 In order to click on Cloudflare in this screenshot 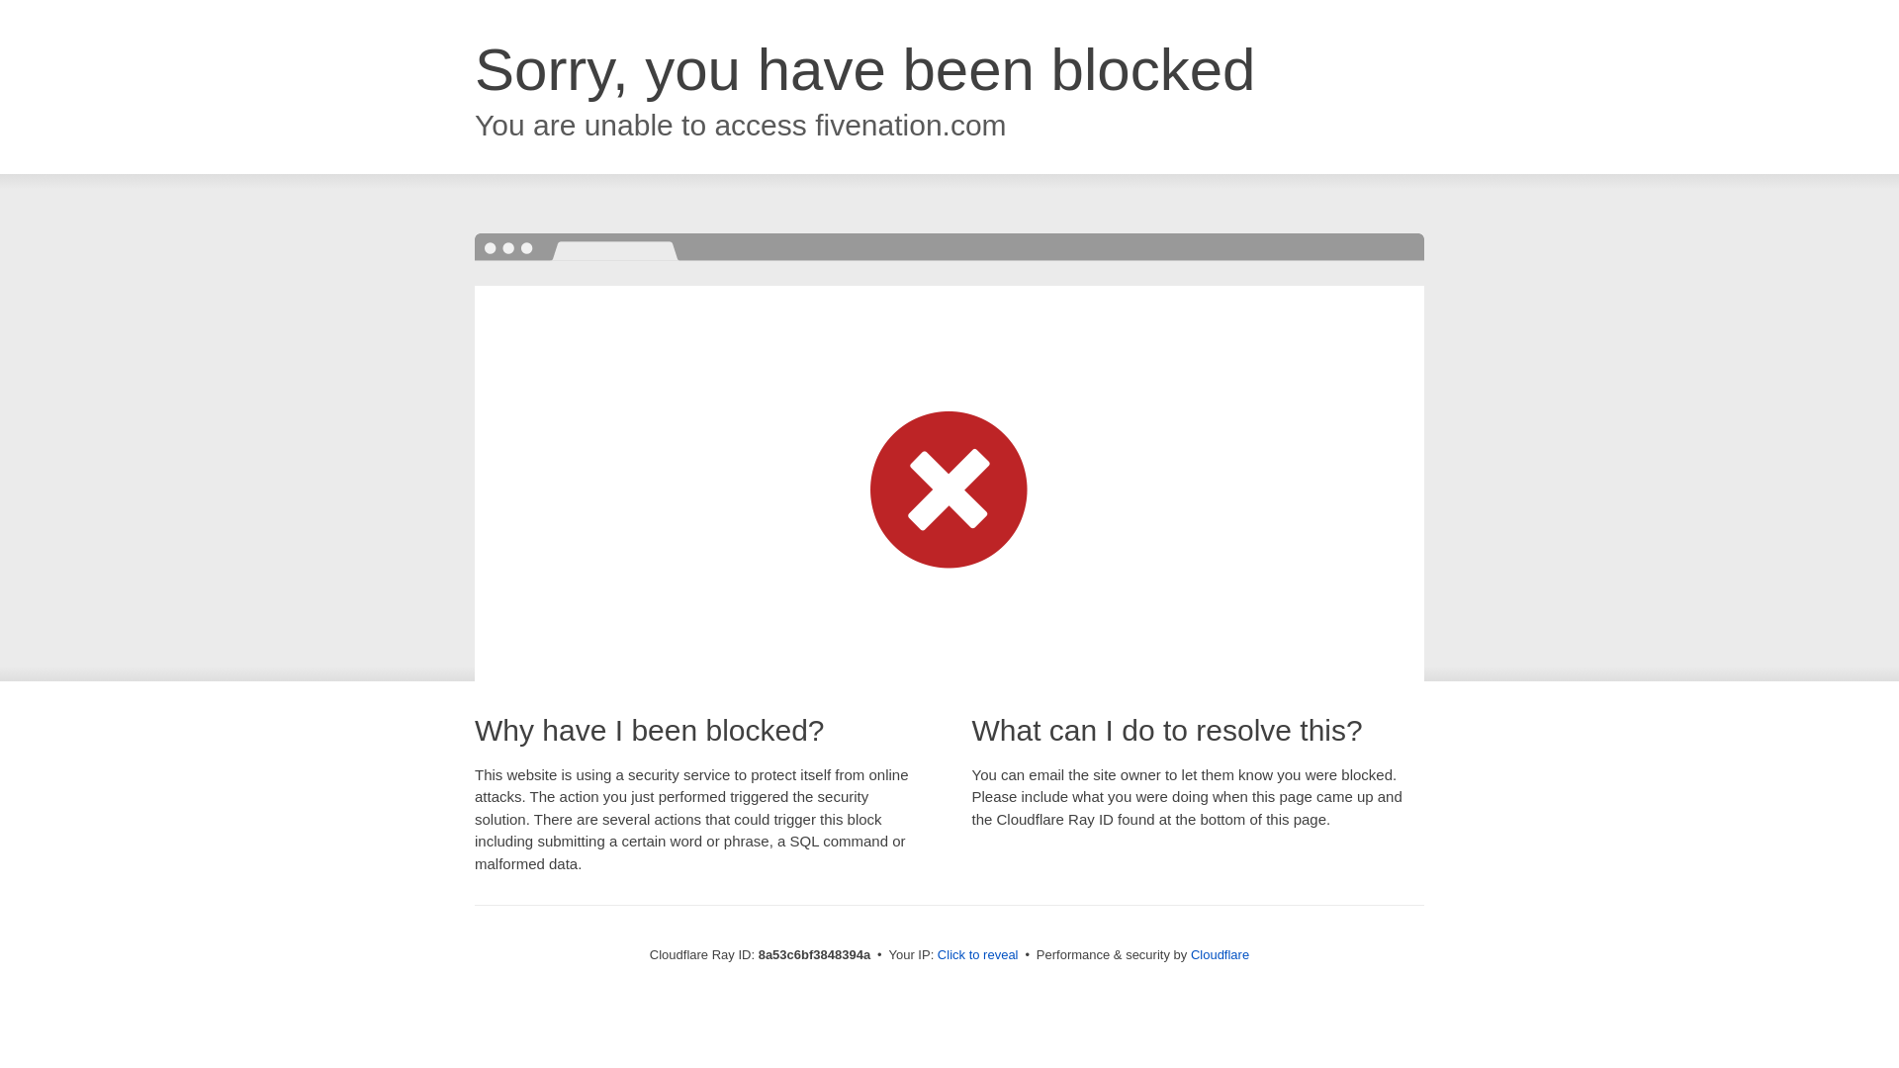, I will do `click(1220, 954)`.